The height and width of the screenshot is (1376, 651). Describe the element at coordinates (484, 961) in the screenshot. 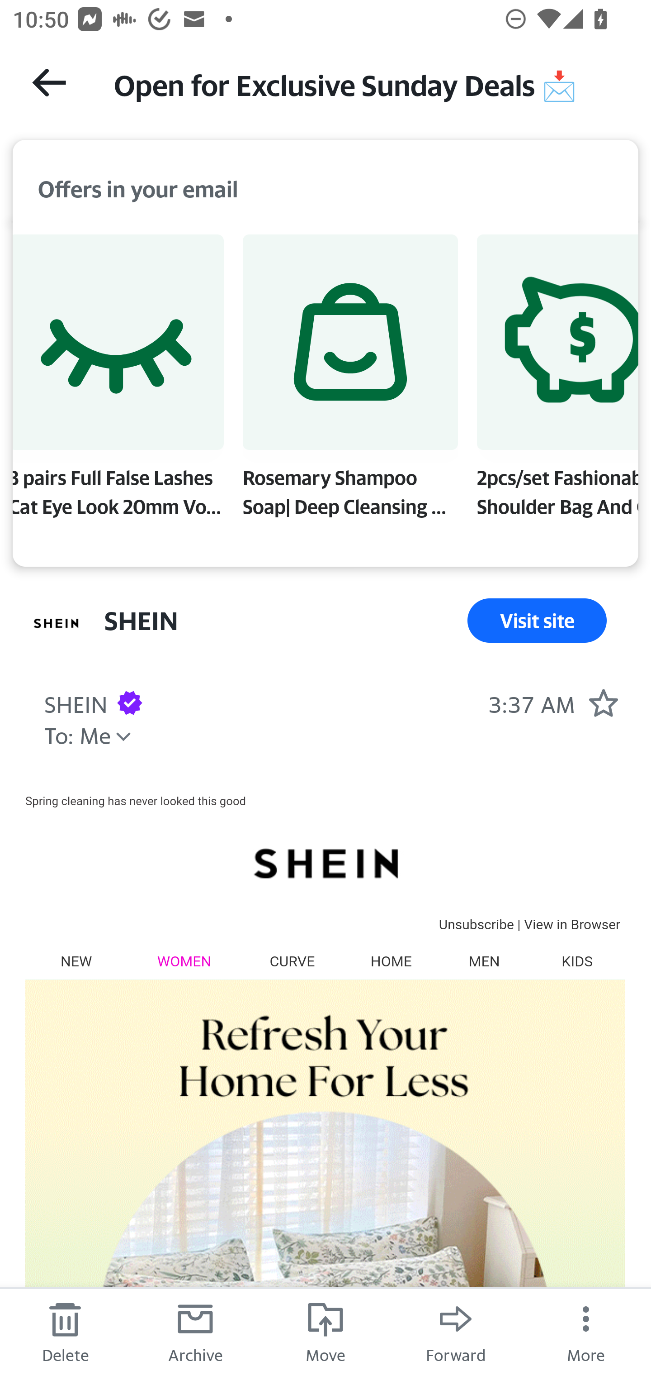

I see `MEN` at that location.